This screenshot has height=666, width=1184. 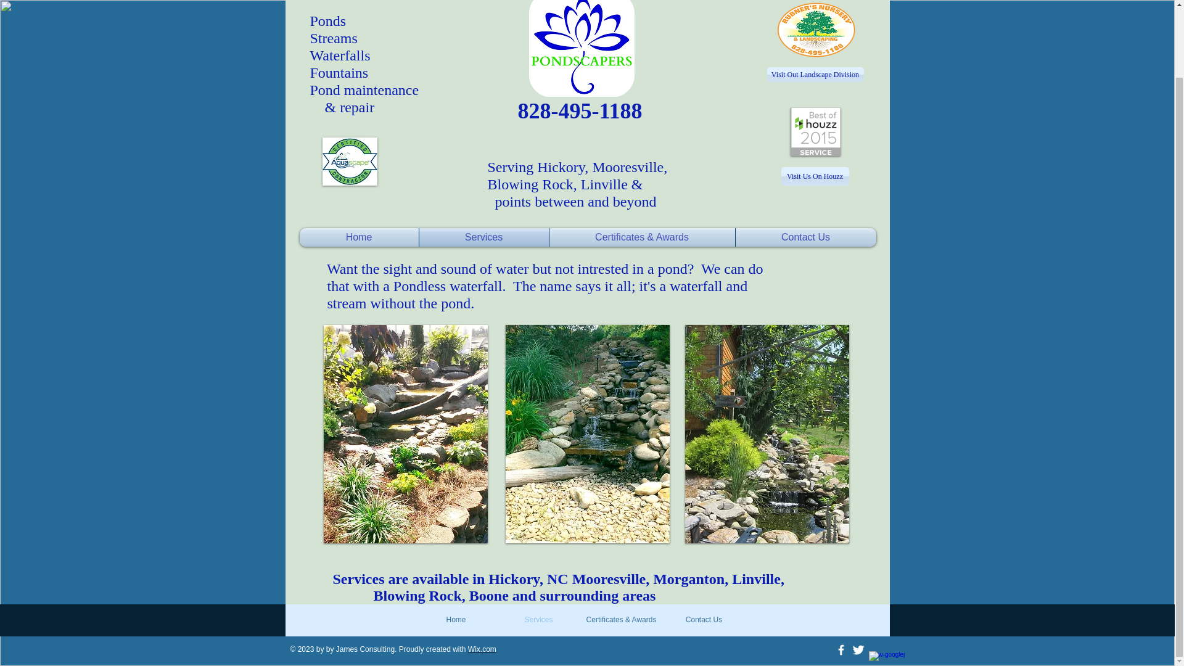 What do you see at coordinates (814, 176) in the screenshot?
I see `Visit Us On Houzz` at bounding box center [814, 176].